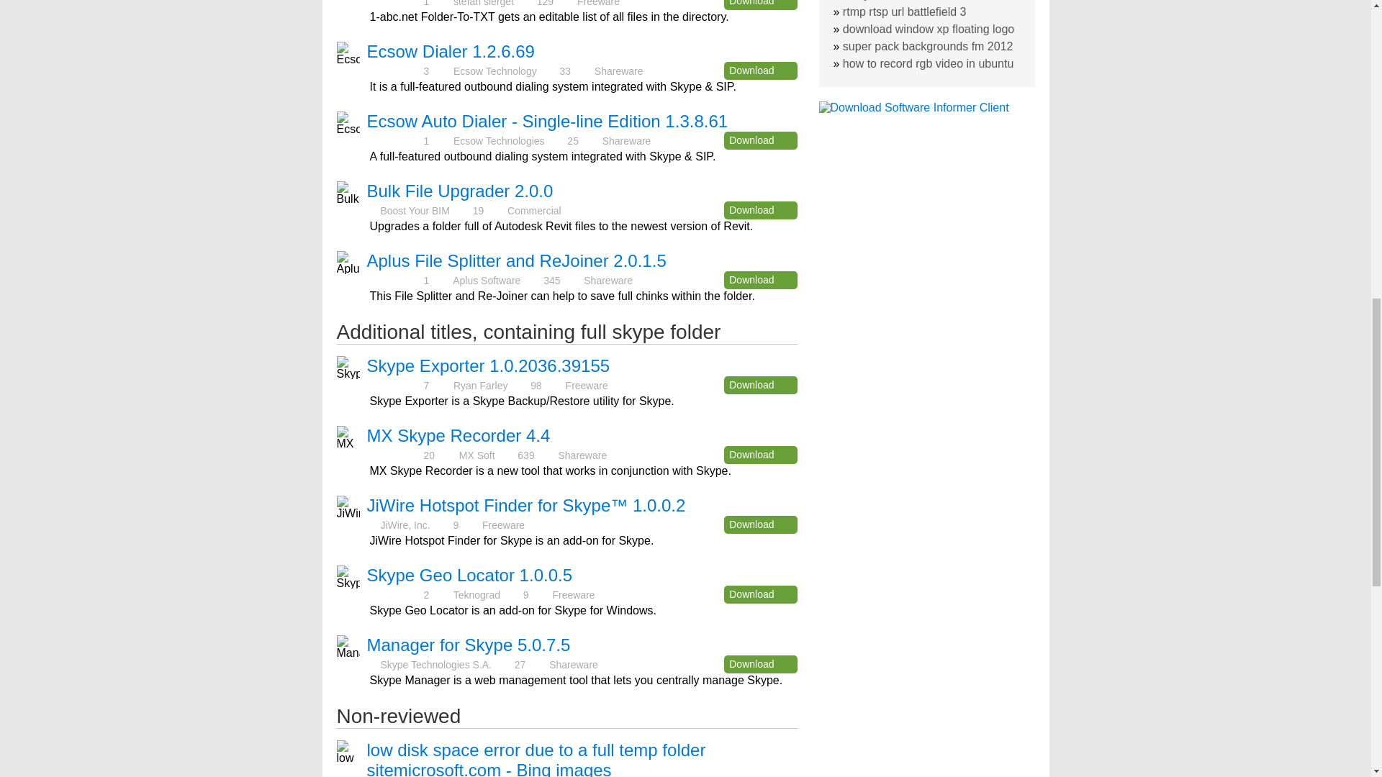 This screenshot has height=777, width=1382. I want to click on Ecsow Dialer 1.2.6.69, so click(451, 52).